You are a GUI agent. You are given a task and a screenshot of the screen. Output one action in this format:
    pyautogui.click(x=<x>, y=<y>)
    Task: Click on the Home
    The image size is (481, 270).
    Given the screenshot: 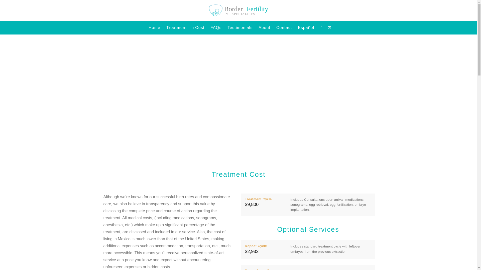 What is the action you would take?
    pyautogui.click(x=176, y=27)
    